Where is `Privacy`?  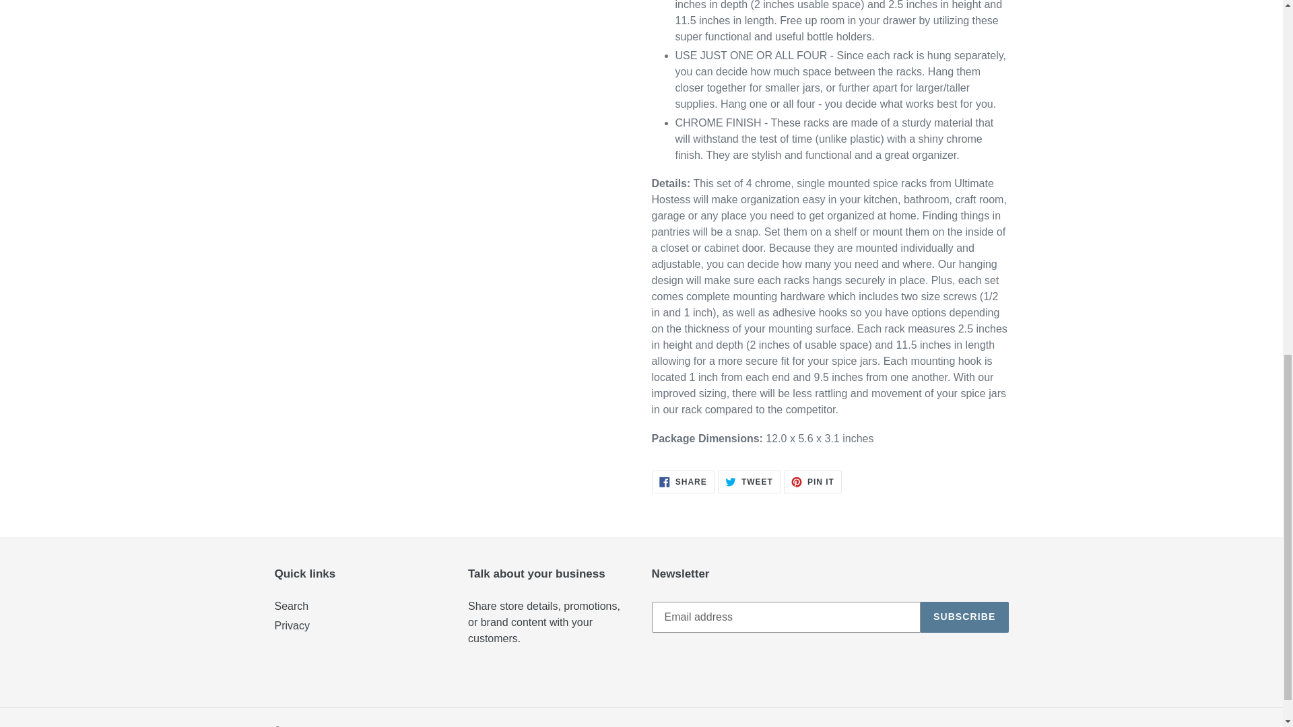
Privacy is located at coordinates (749, 482).